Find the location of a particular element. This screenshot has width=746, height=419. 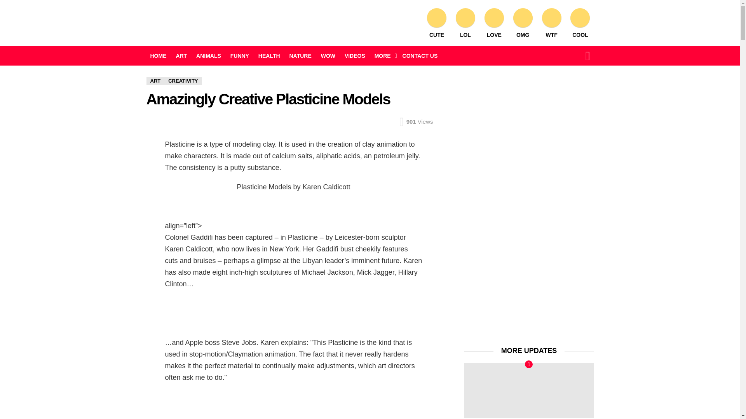

VIDEOS is located at coordinates (355, 55).